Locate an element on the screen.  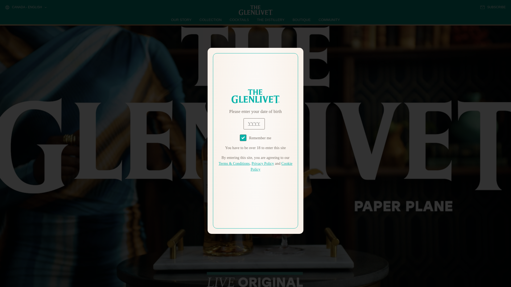
year is located at coordinates (254, 124).